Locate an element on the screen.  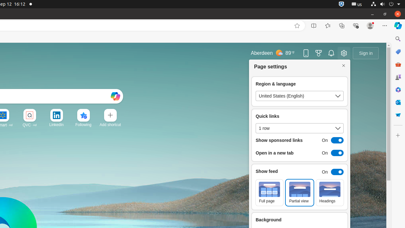
Close is located at coordinates (344, 66).